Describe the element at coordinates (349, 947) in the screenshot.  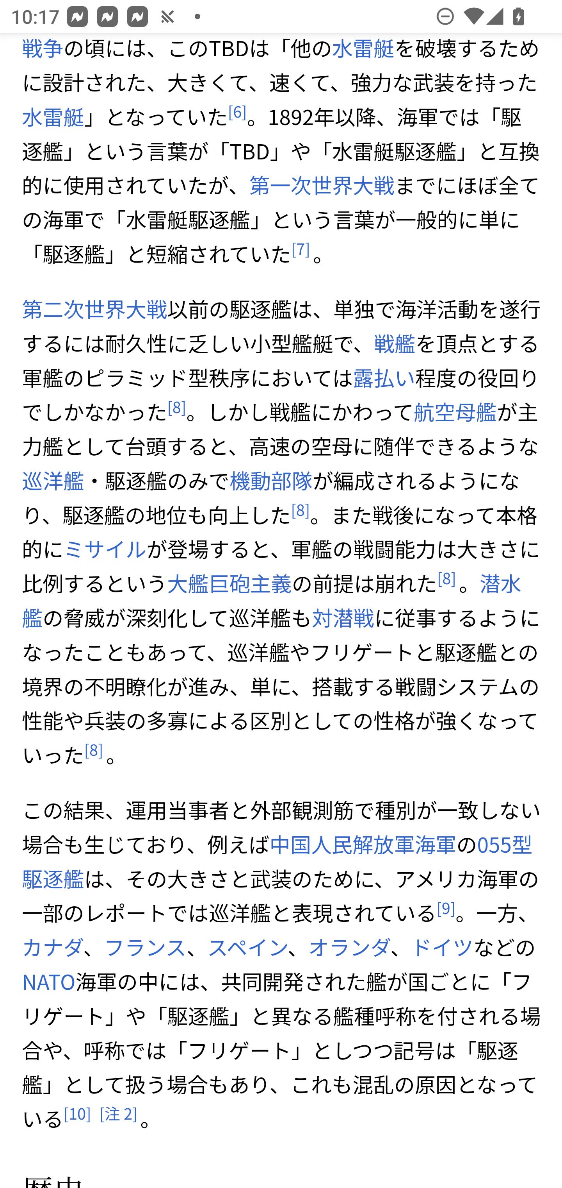
I see `オランダ` at that location.